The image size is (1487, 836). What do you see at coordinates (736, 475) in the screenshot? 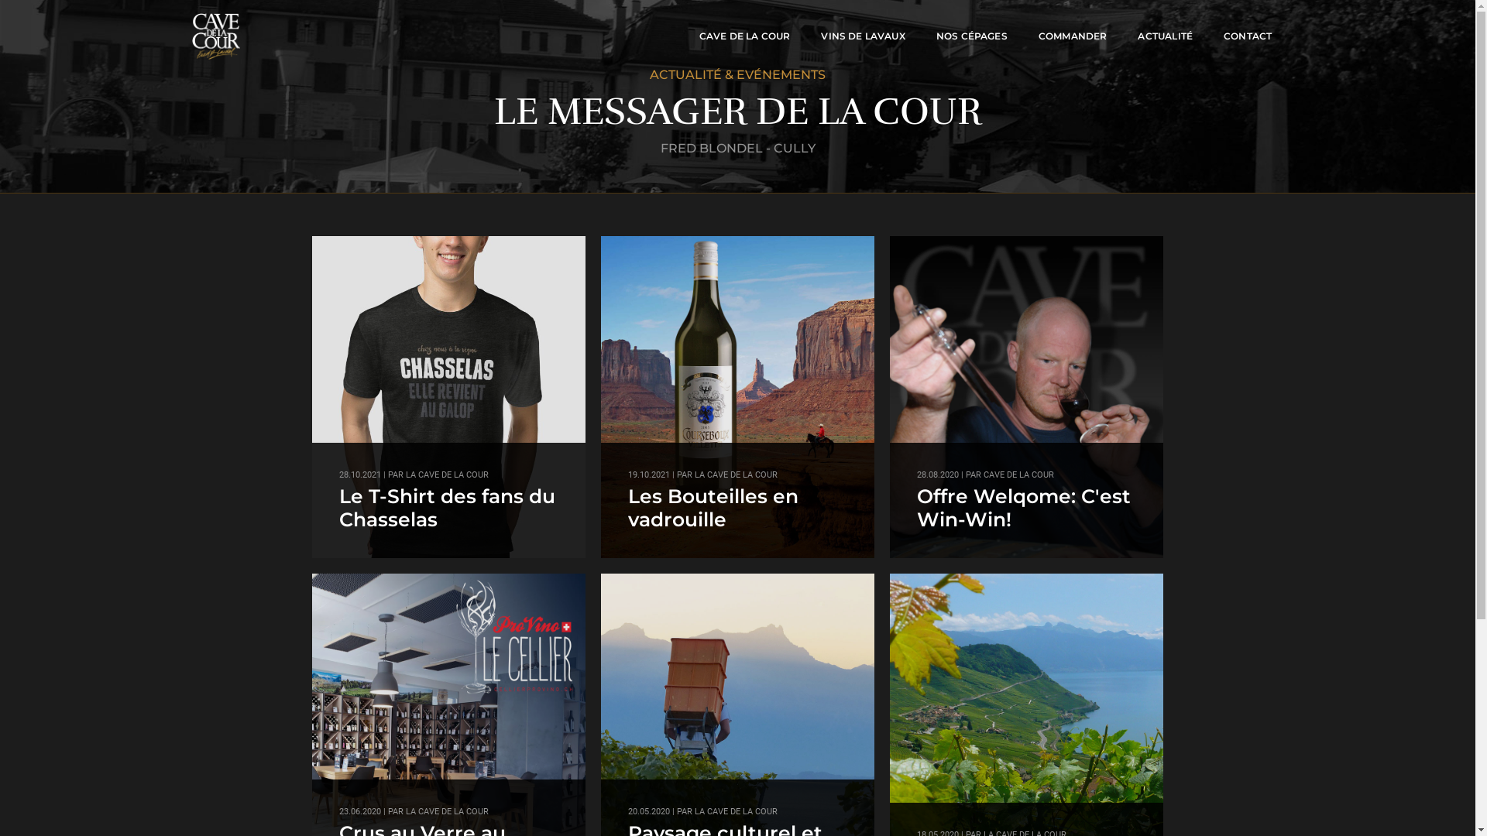
I see `LA CAVE DE LA COUR` at bounding box center [736, 475].